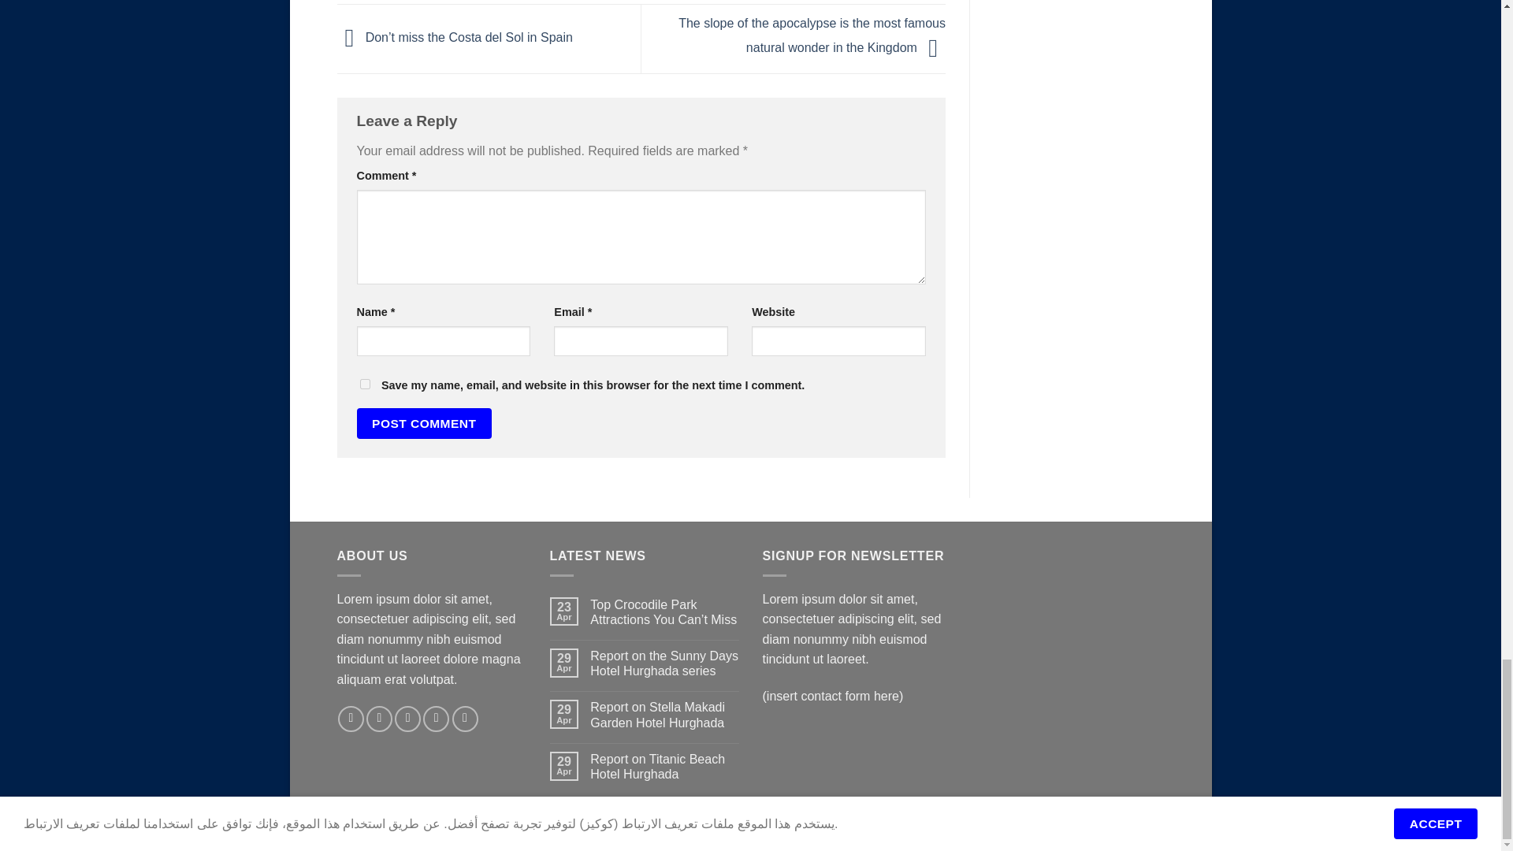  What do you see at coordinates (664, 766) in the screenshot?
I see `Report on Titanic Beach Hotel Hurghada` at bounding box center [664, 766].